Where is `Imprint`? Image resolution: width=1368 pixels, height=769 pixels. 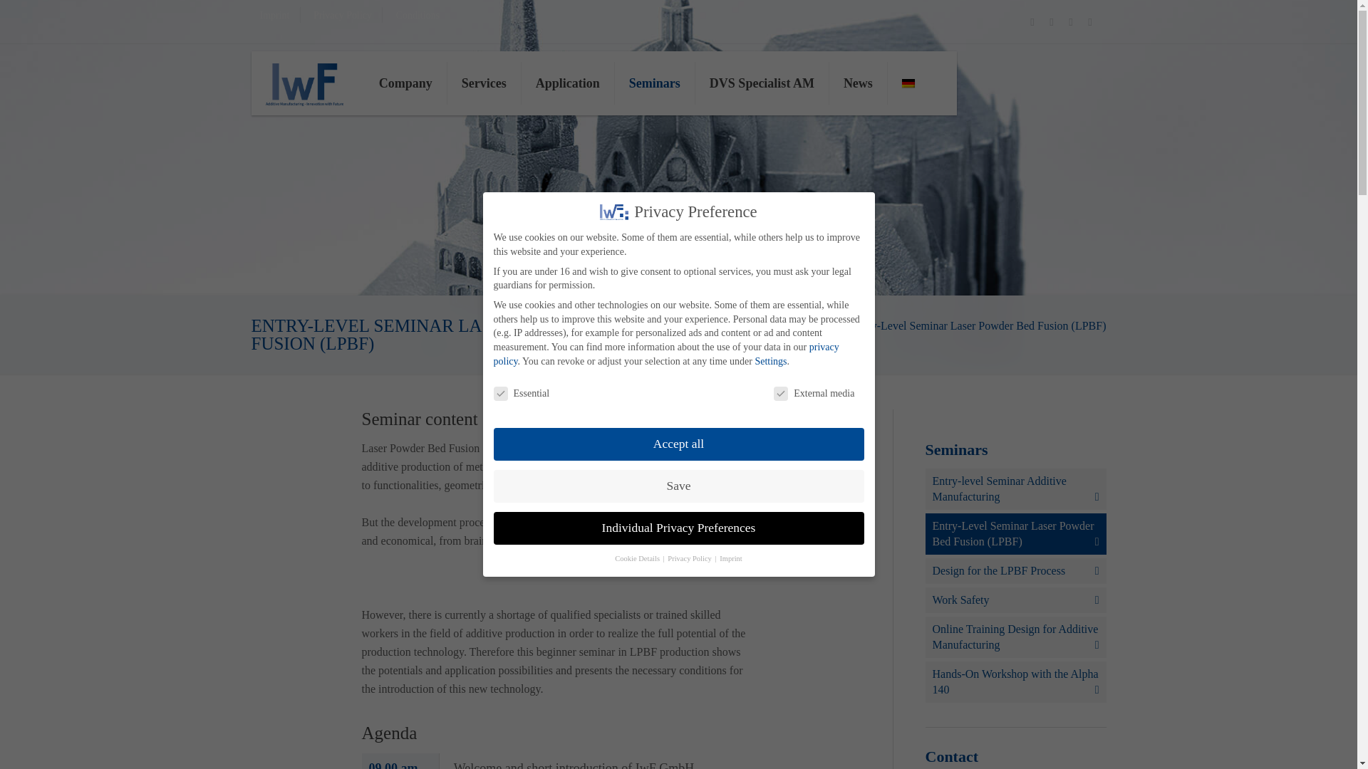
Imprint is located at coordinates (274, 16).